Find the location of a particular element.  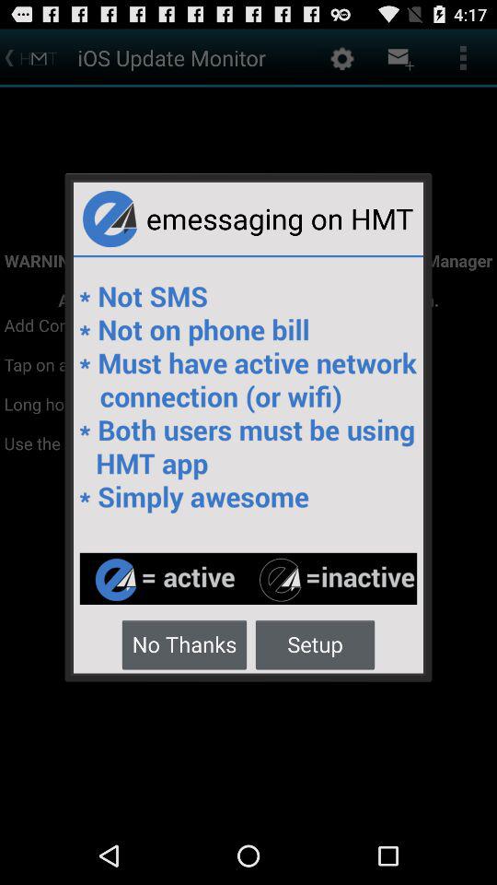

press the setup item is located at coordinates (315, 643).